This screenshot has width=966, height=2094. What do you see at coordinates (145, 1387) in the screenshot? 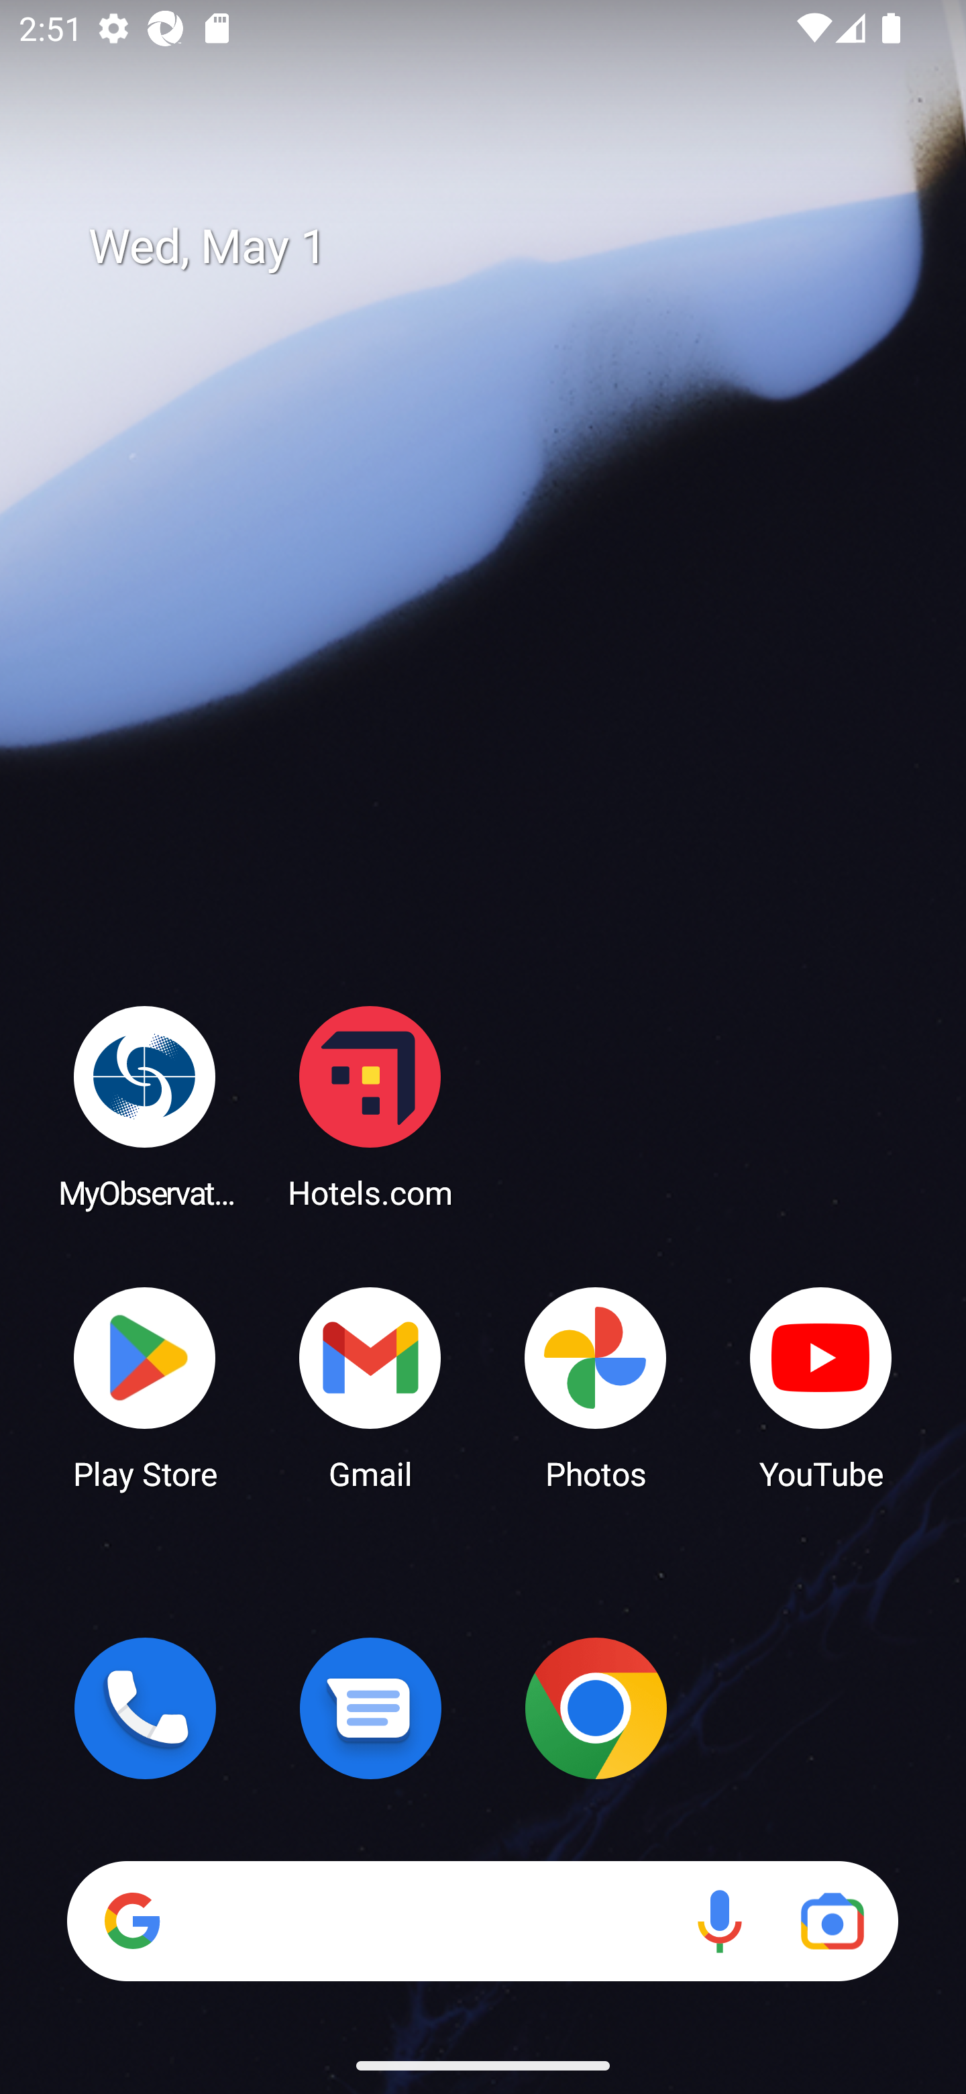
I see `Play Store` at bounding box center [145, 1387].